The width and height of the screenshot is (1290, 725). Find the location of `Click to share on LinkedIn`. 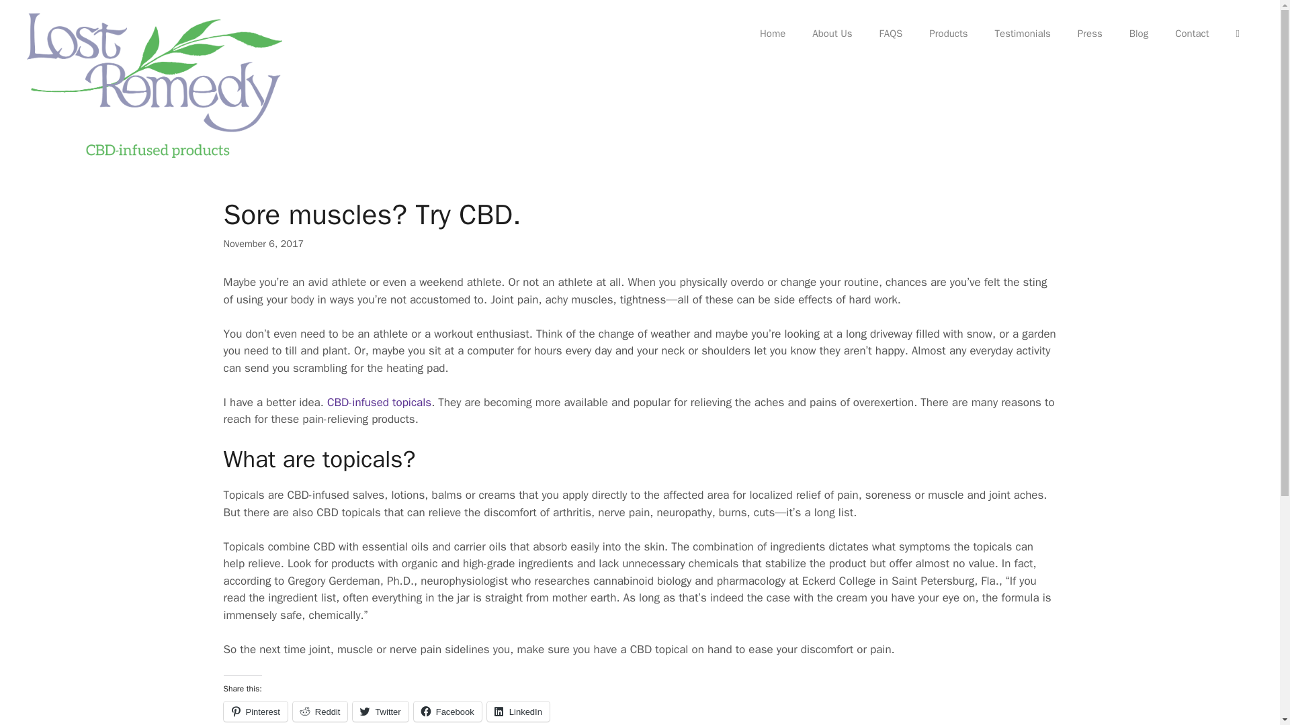

Click to share on LinkedIn is located at coordinates (518, 712).